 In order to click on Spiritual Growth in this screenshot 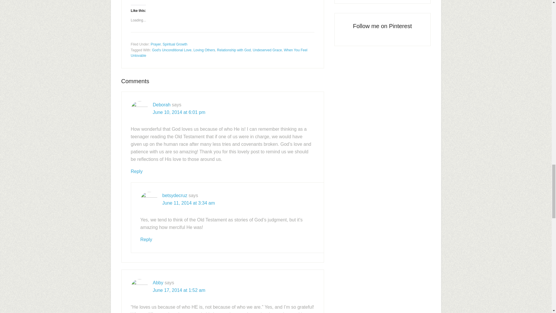, I will do `click(175, 44)`.